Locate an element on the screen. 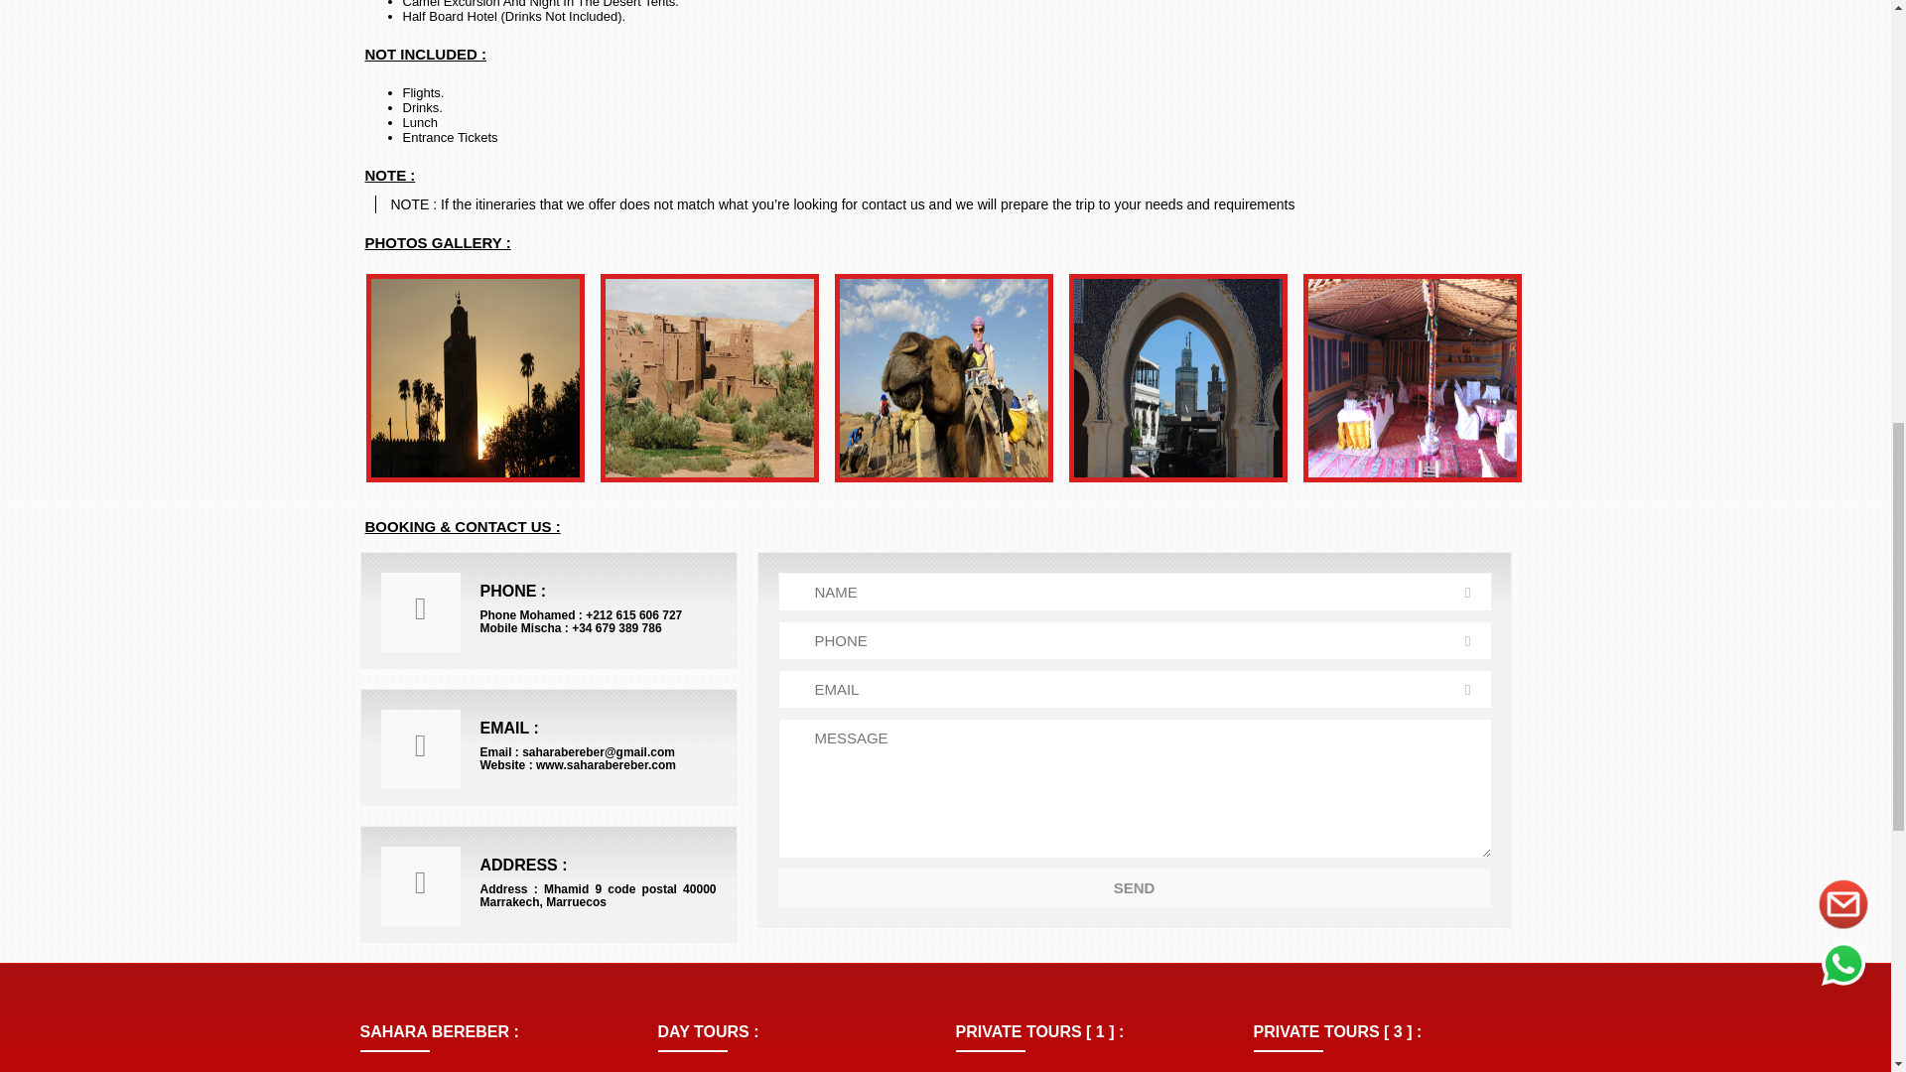 The width and height of the screenshot is (1906, 1072). zoom is located at coordinates (1177, 378).